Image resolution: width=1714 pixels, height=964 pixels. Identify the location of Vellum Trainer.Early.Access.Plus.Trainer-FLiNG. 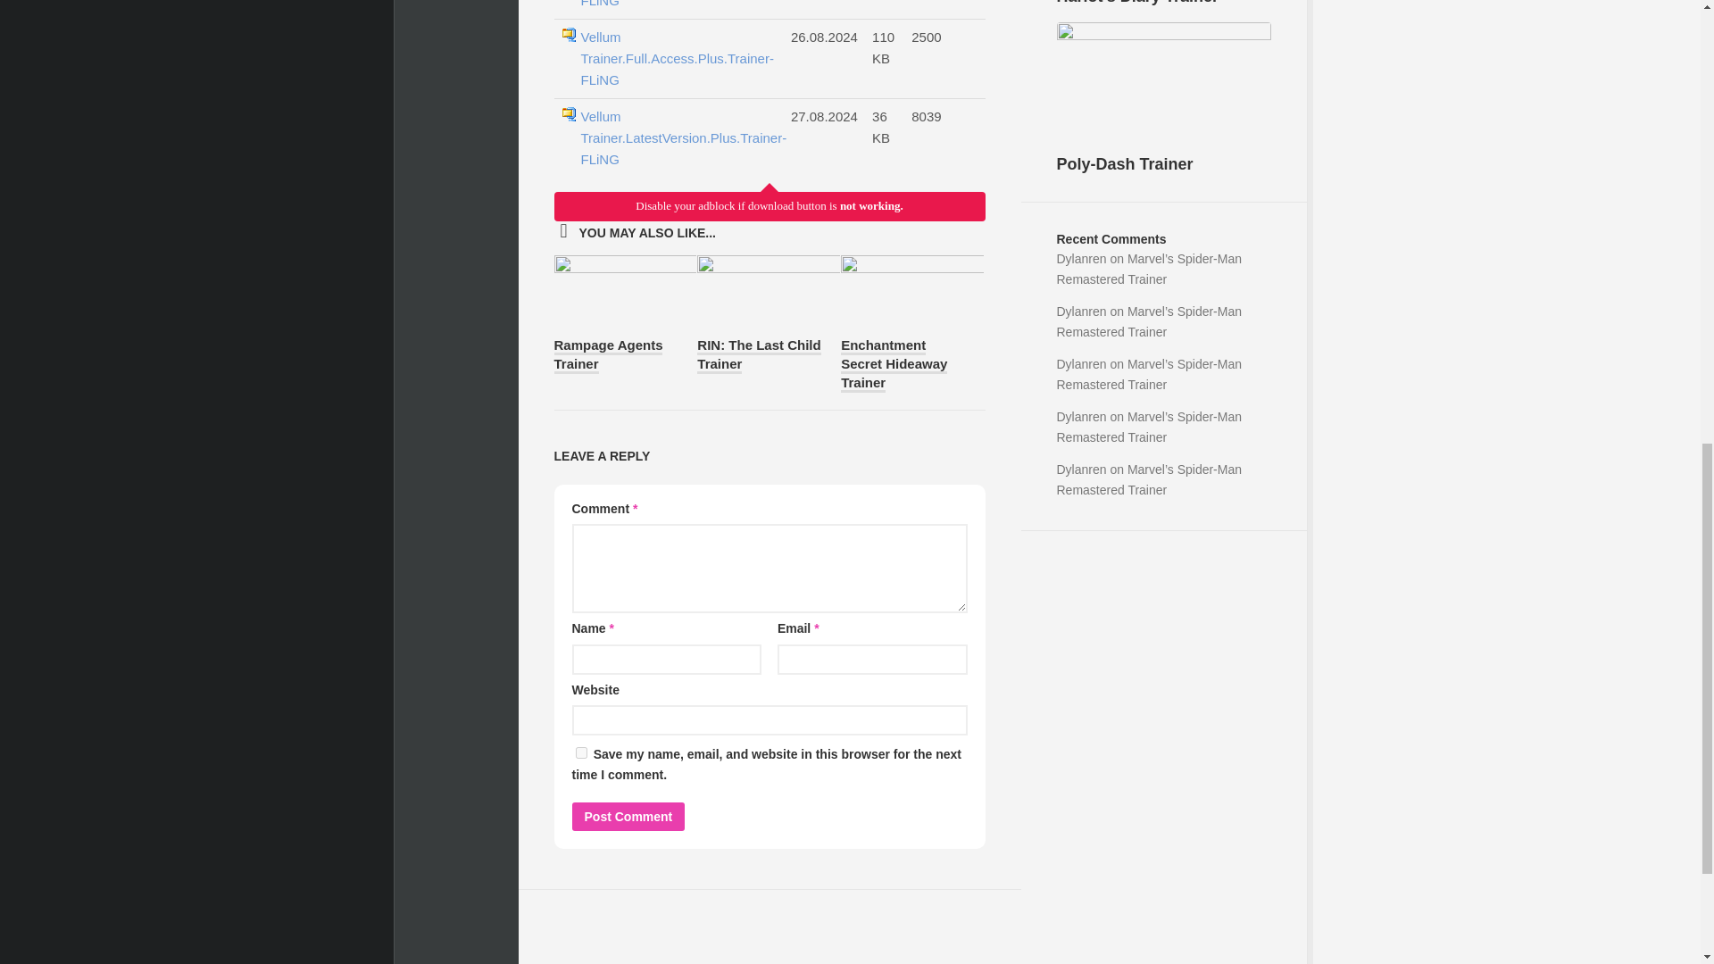
(677, 5).